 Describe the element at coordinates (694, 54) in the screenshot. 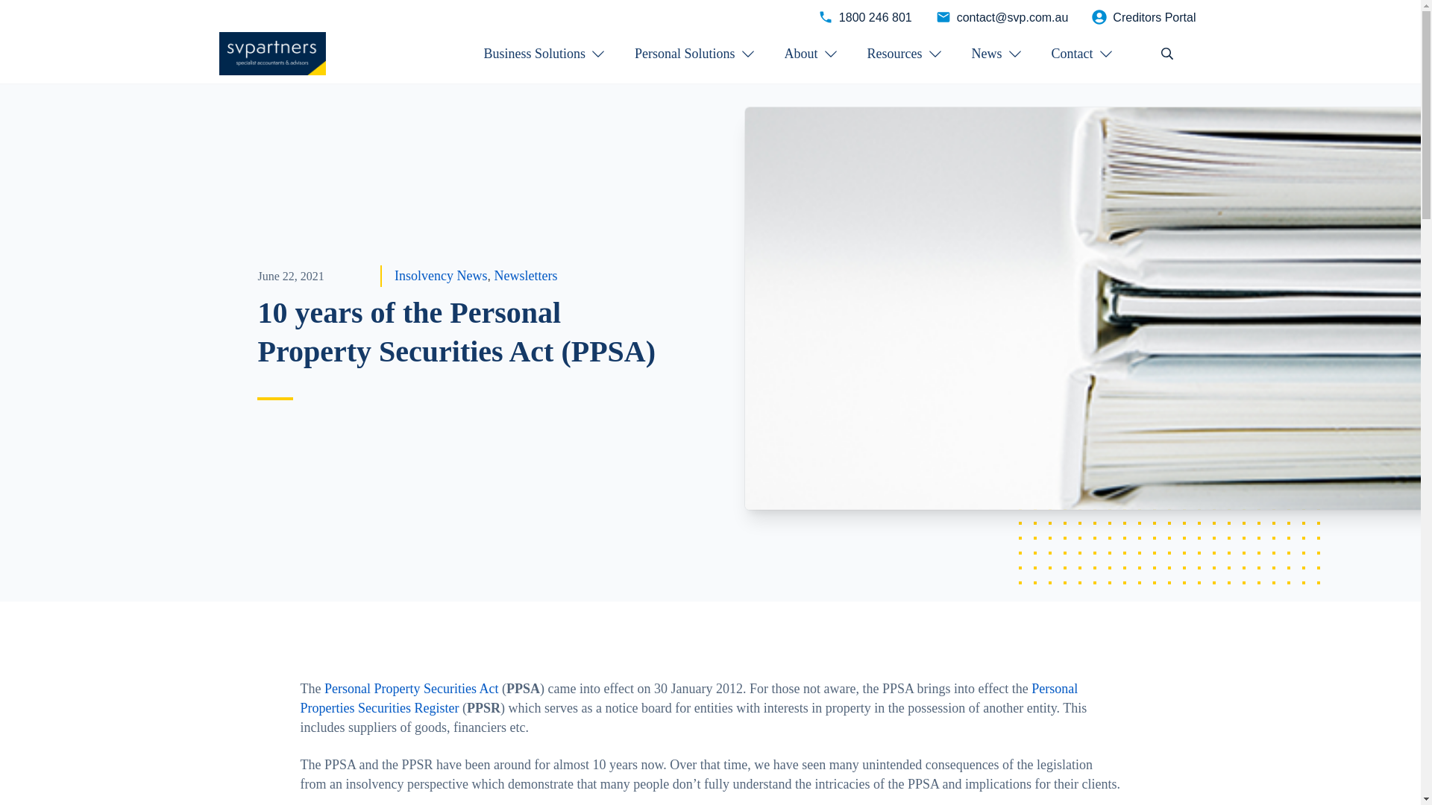

I see `Personal Solutions` at that location.